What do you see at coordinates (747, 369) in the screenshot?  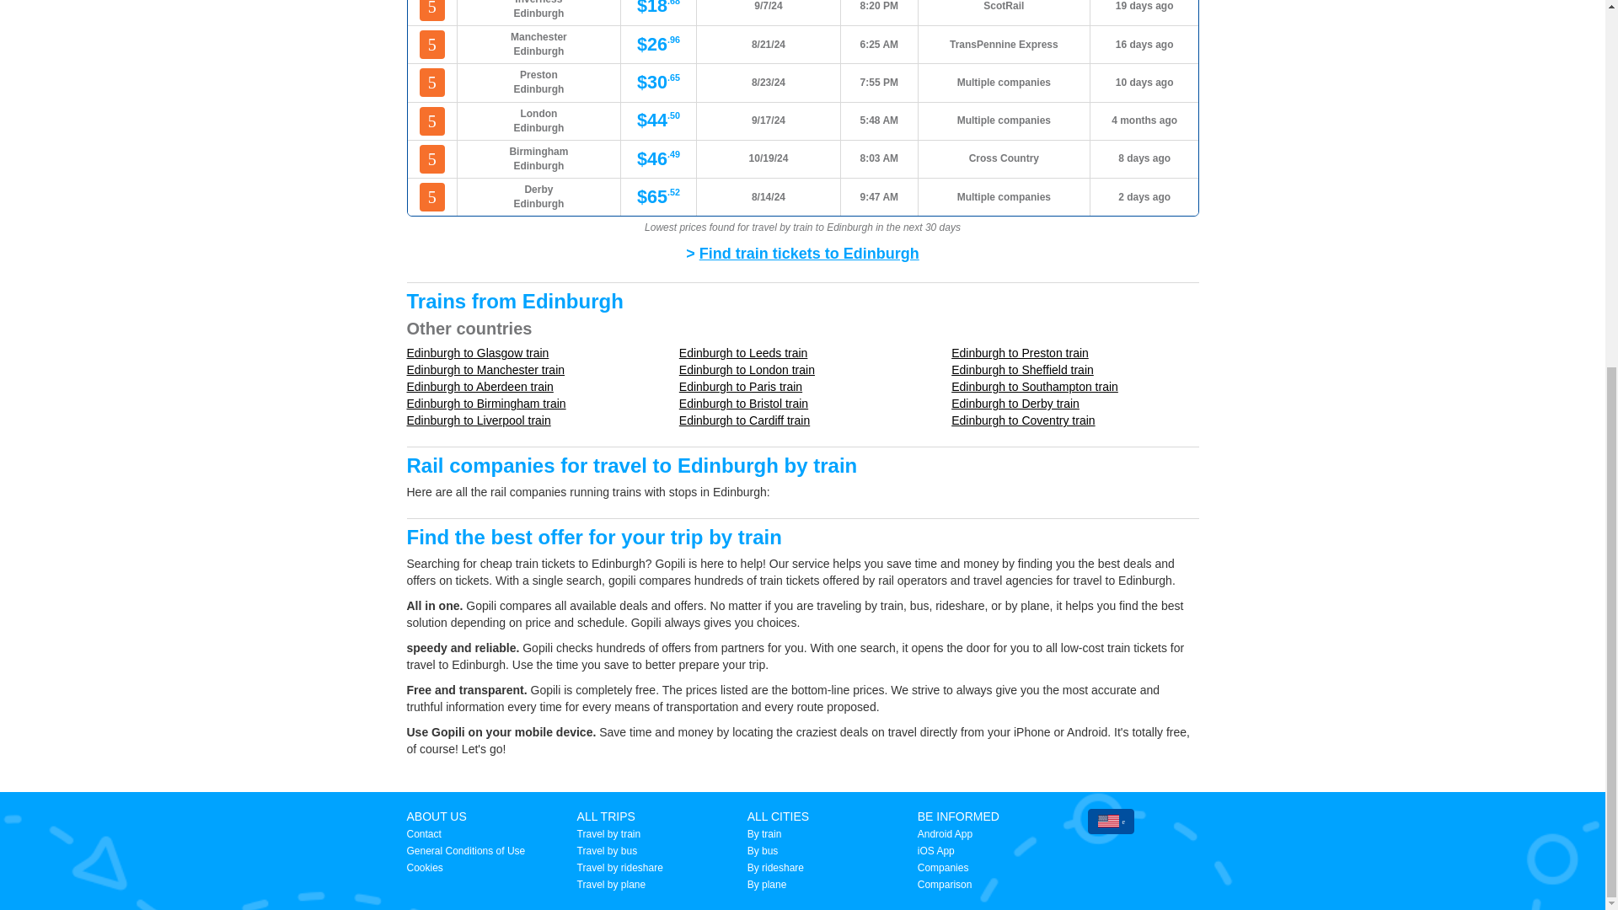 I see `Edinburgh to London train` at bounding box center [747, 369].